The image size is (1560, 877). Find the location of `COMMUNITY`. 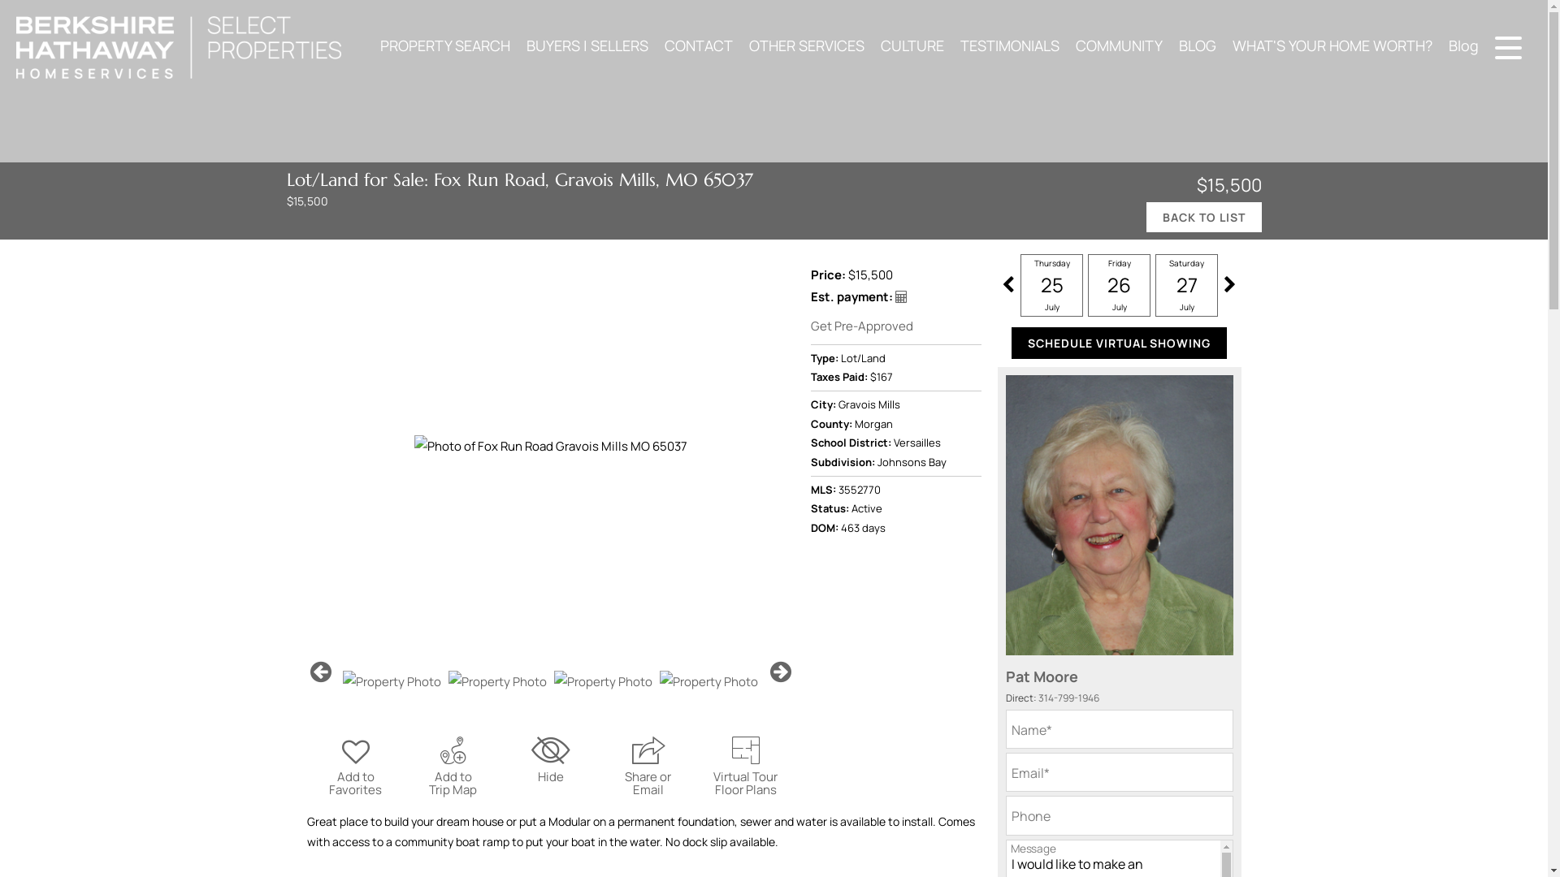

COMMUNITY is located at coordinates (1119, 45).